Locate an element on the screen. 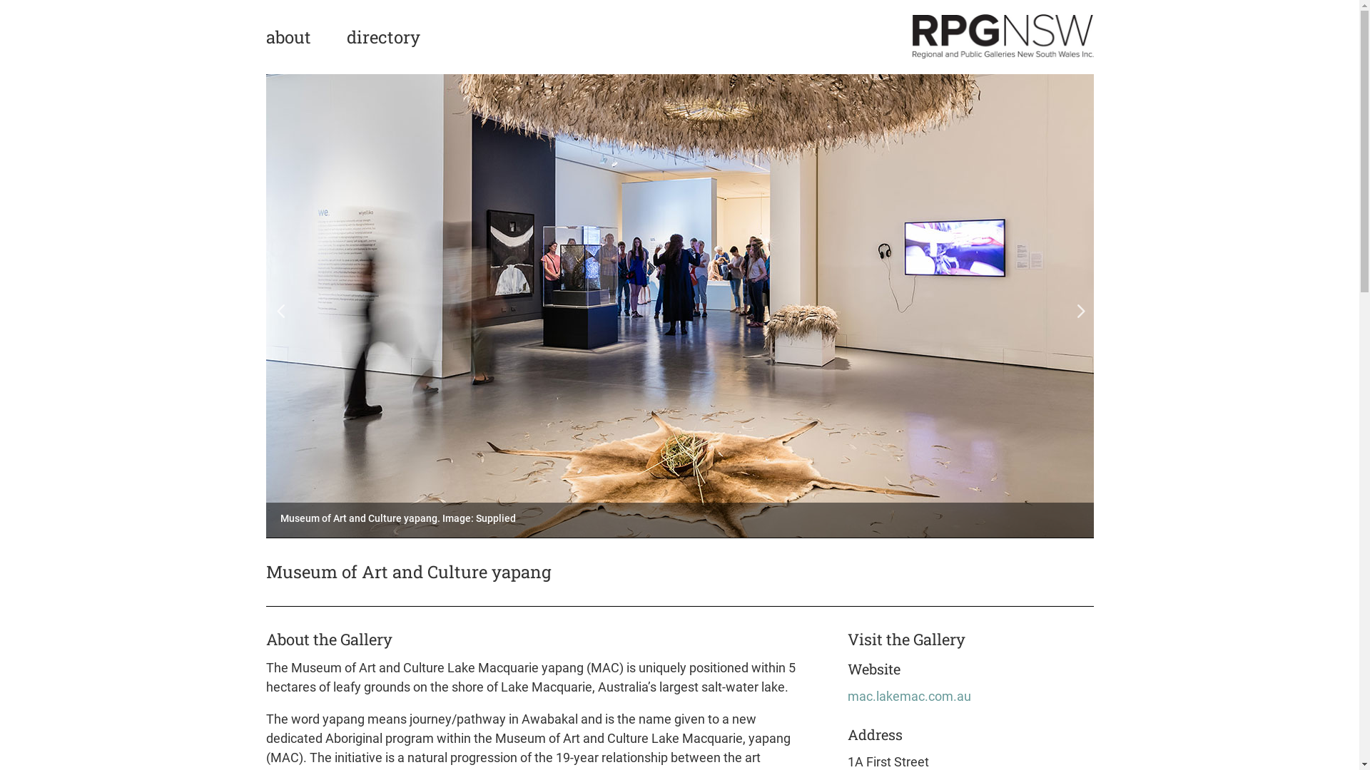 This screenshot has width=1370, height=770. mac.lakemac.com.au is located at coordinates (909, 696).